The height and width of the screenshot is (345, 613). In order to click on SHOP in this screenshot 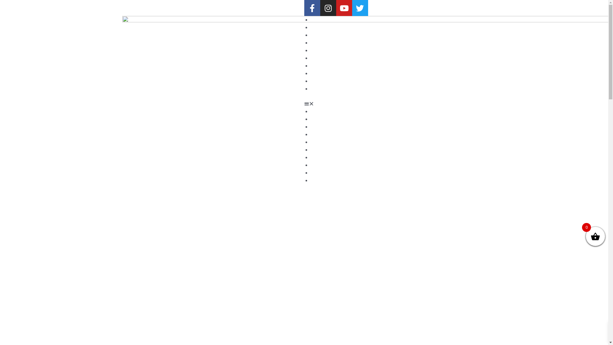, I will do `click(317, 66)`.